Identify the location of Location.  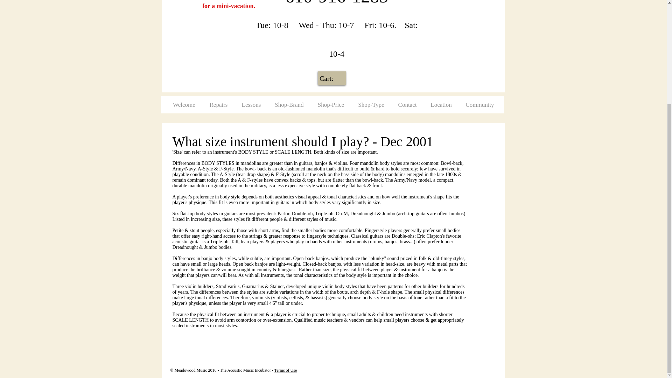
(441, 105).